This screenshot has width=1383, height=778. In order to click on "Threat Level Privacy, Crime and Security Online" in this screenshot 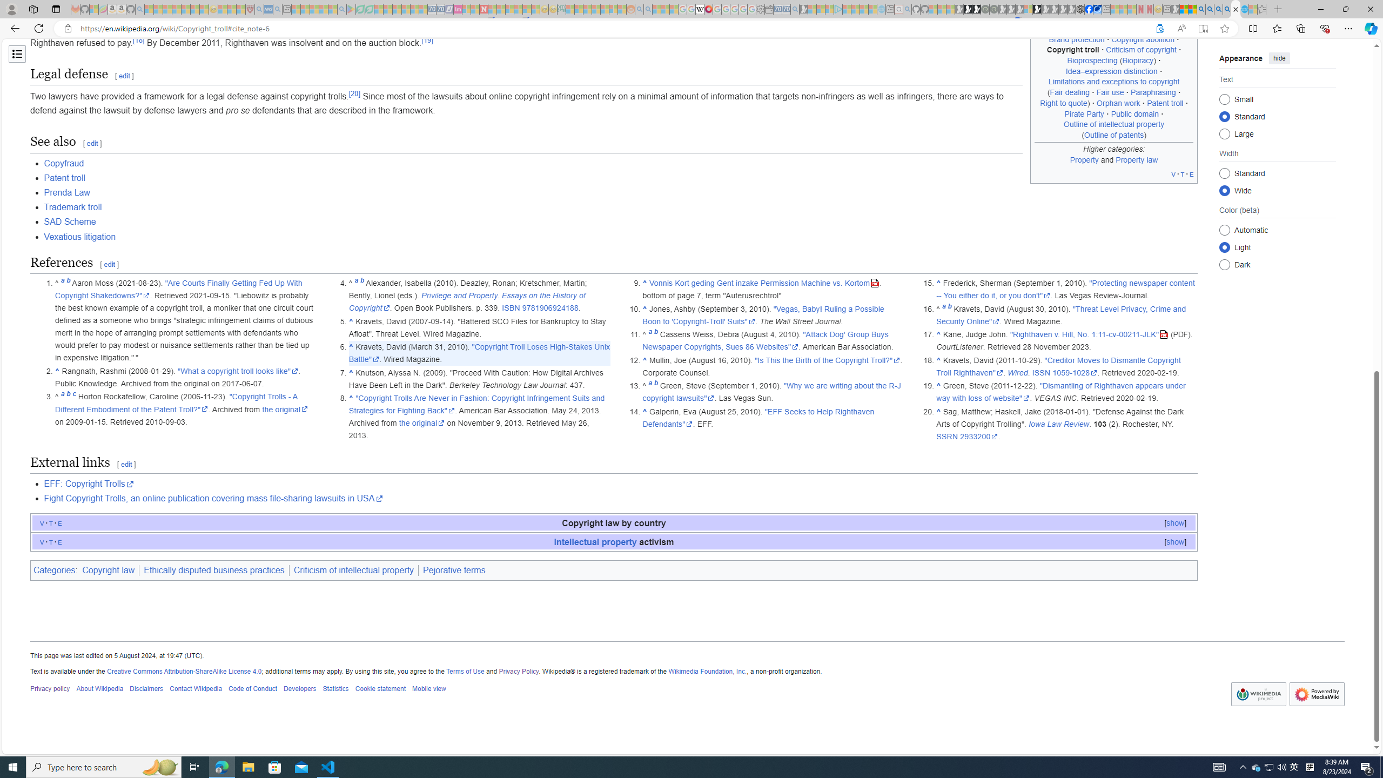, I will do `click(1061, 315)`.